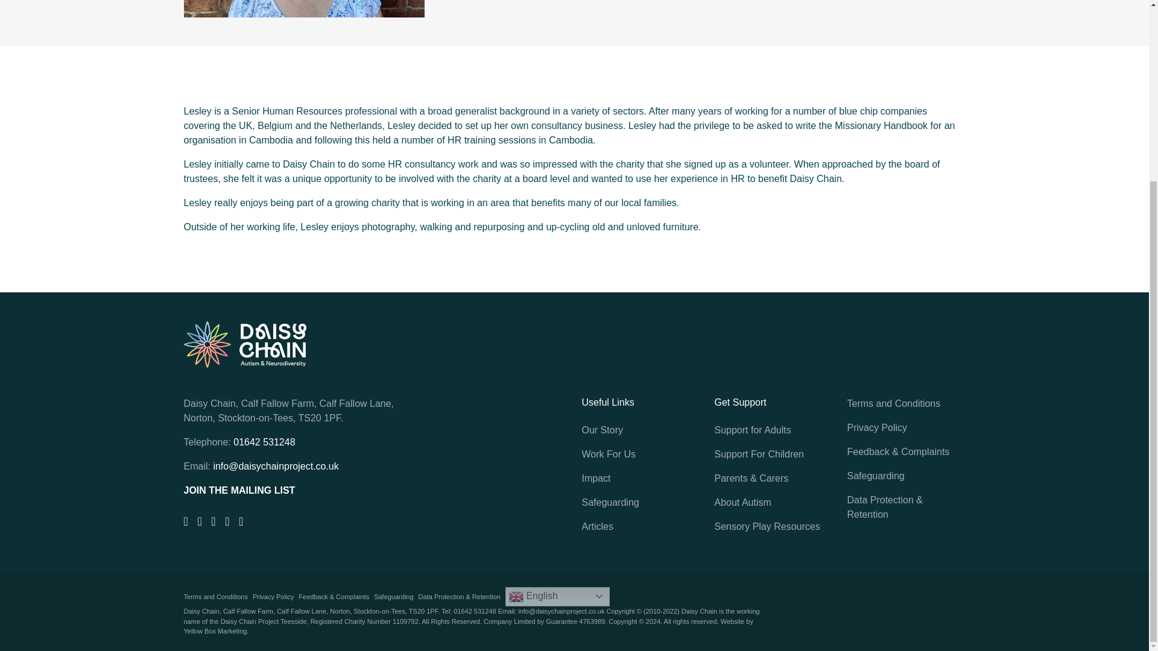 This screenshot has height=651, width=1158. I want to click on Terms and Conditions, so click(215, 597).